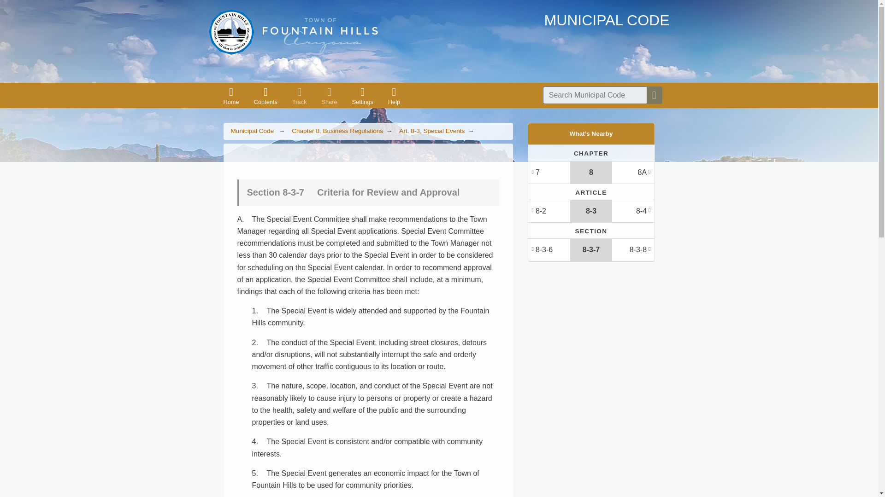 The height and width of the screenshot is (497, 885). What do you see at coordinates (394, 96) in the screenshot?
I see `Help` at bounding box center [394, 96].